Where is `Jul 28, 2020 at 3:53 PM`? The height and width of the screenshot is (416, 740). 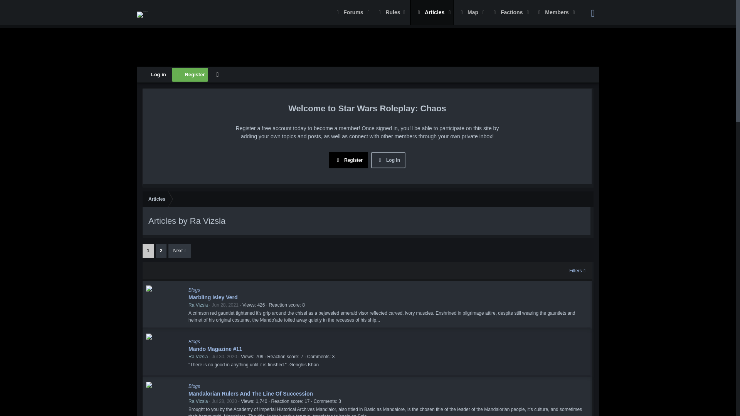 Jul 28, 2020 at 3:53 PM is located at coordinates (224, 401).